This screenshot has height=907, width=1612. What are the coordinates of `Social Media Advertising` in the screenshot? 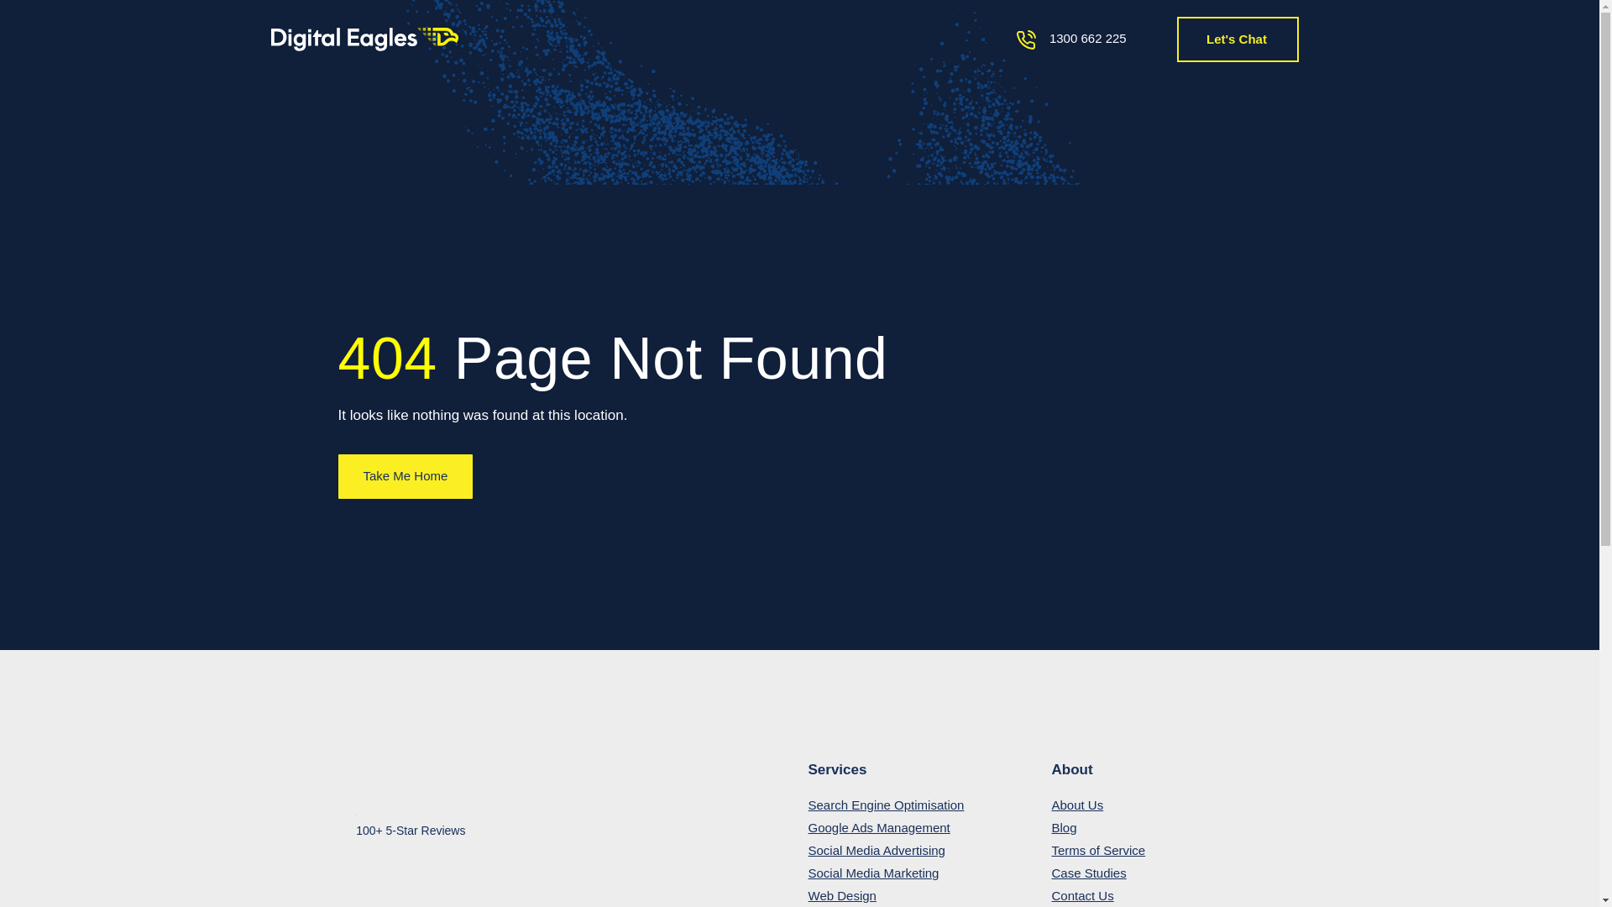 It's located at (929, 850).